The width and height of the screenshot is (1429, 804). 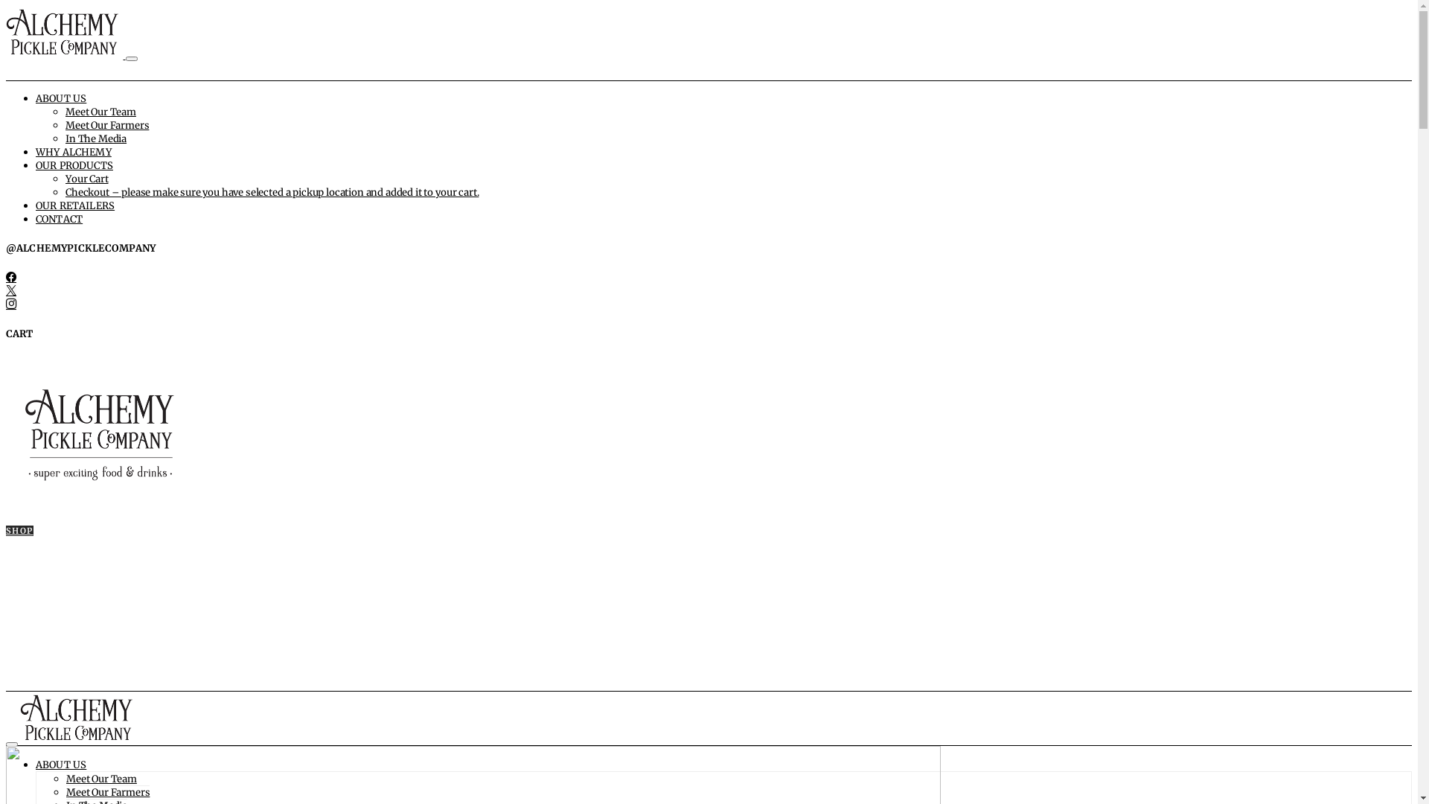 What do you see at coordinates (108, 792) in the screenshot?
I see `Meet Our Farmers` at bounding box center [108, 792].